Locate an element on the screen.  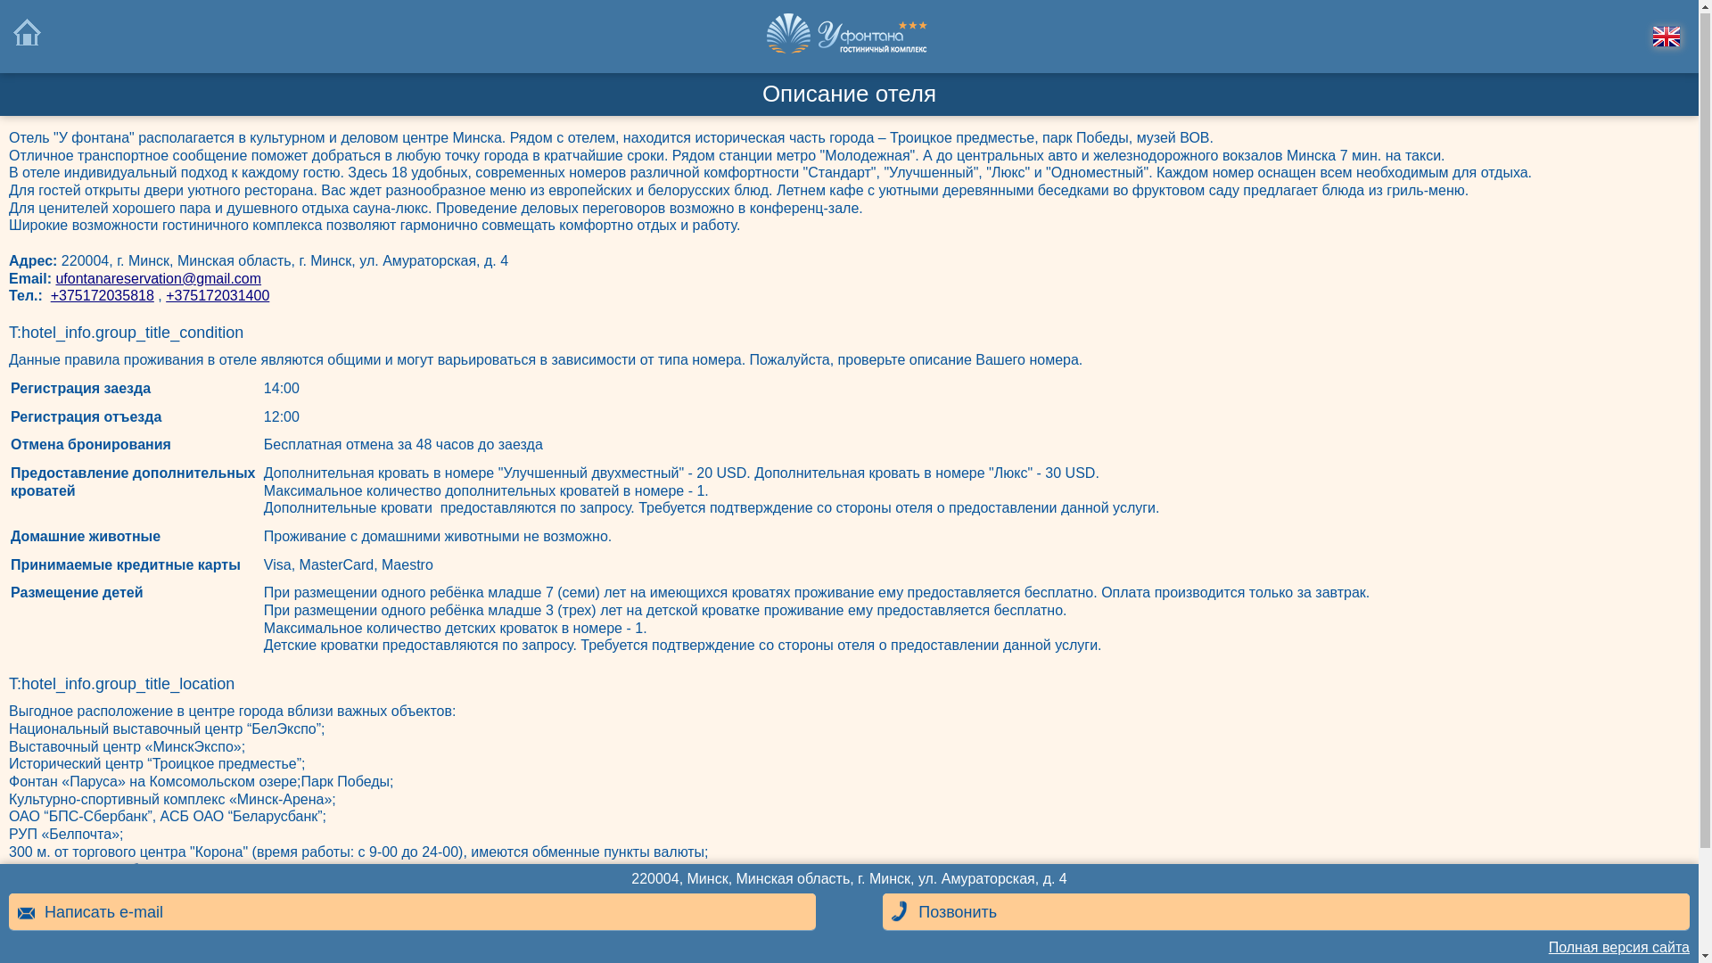
+375172035818 is located at coordinates (103, 296).